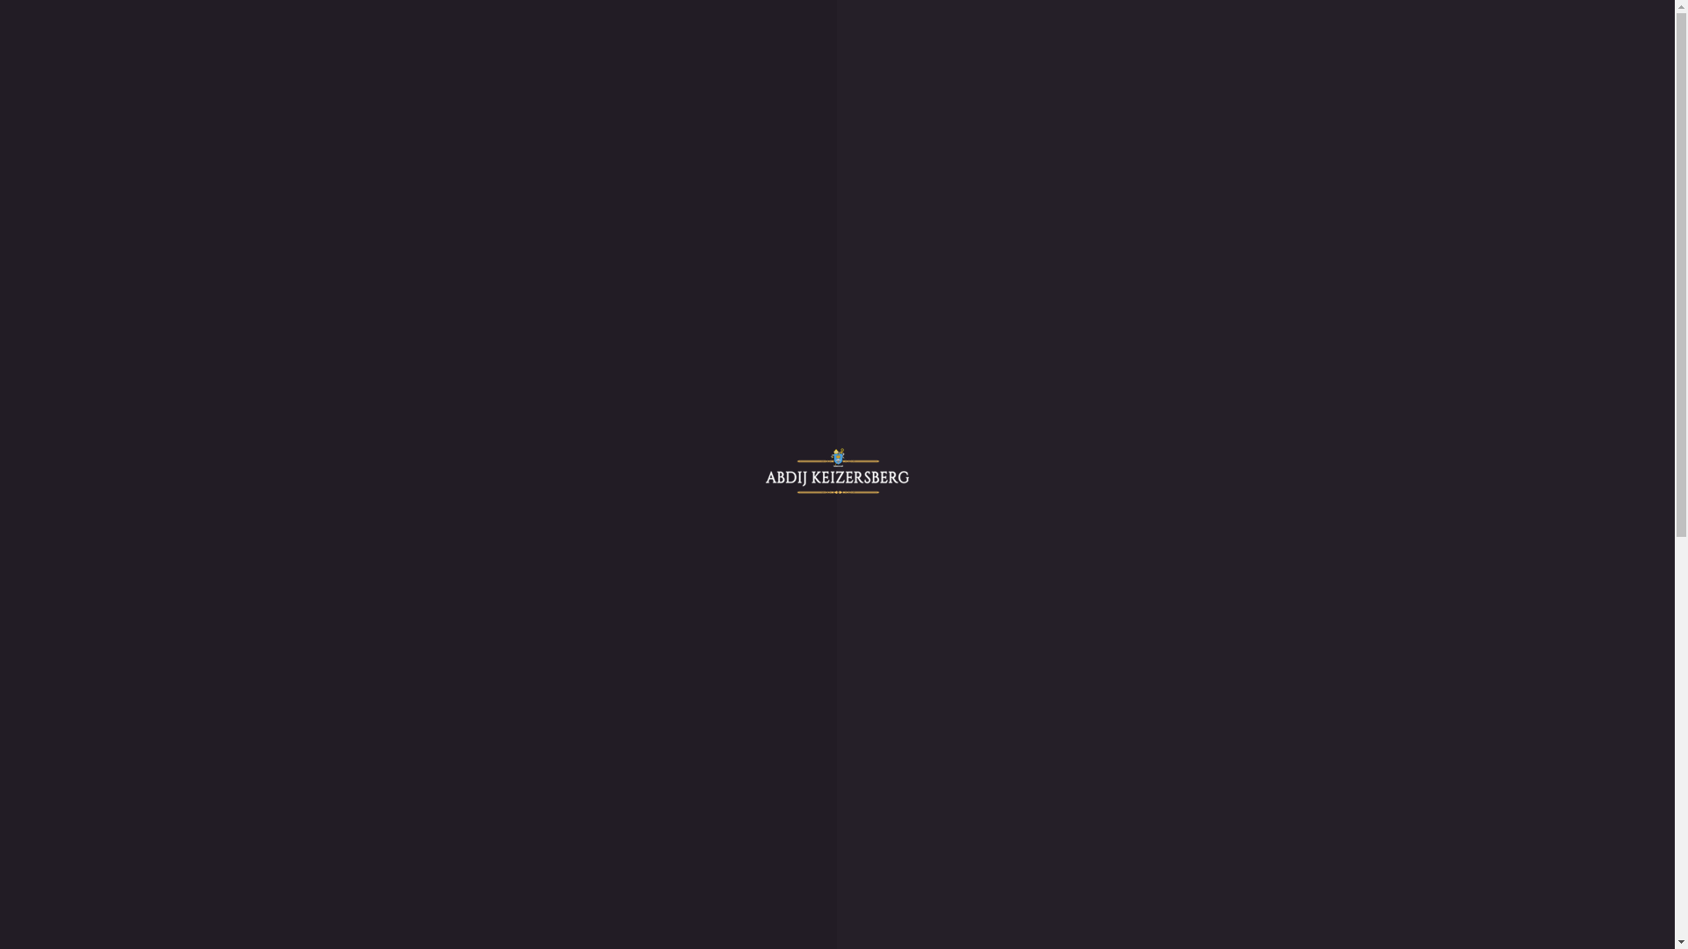  Describe the element at coordinates (121, 446) in the screenshot. I see `Gebedsdiensten` at that location.